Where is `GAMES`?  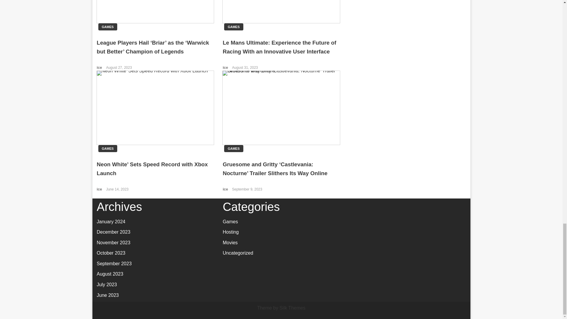 GAMES is located at coordinates (107, 149).